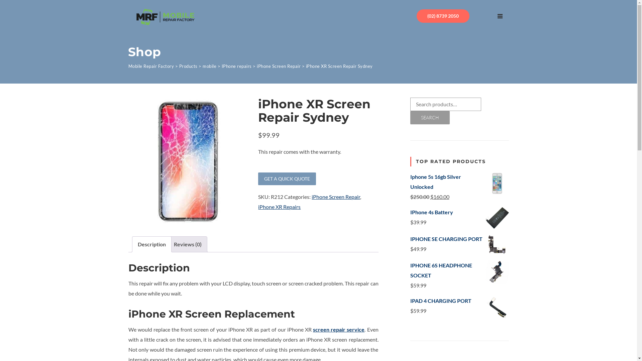 The image size is (642, 361). Describe the element at coordinates (443, 16) in the screenshot. I see `(02) 8739 2050` at that location.